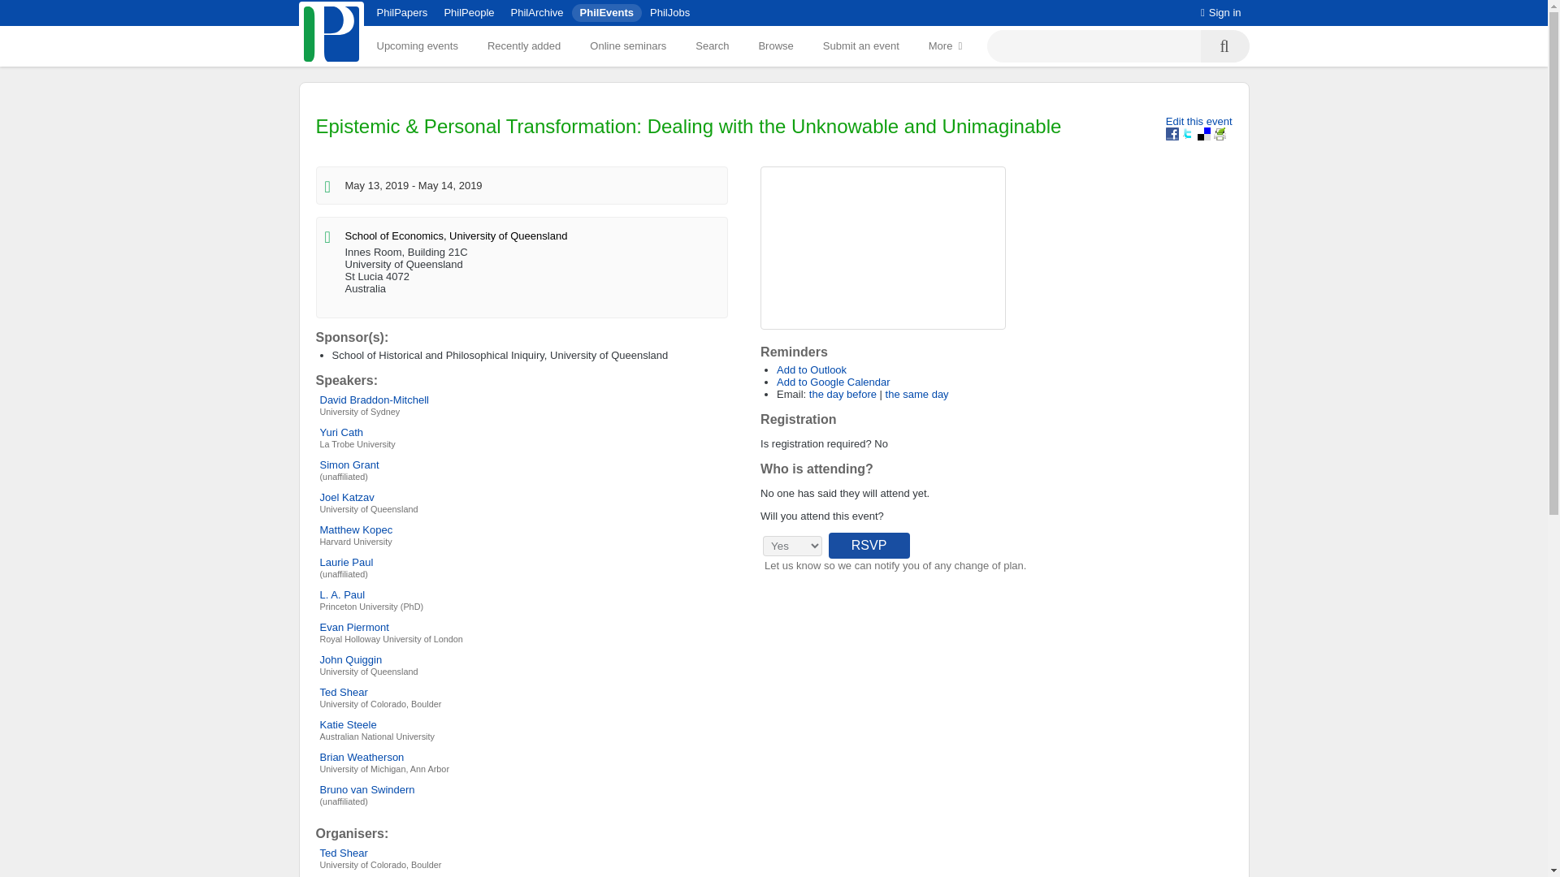 This screenshot has height=877, width=1560. I want to click on Upcoming events, so click(417, 45).